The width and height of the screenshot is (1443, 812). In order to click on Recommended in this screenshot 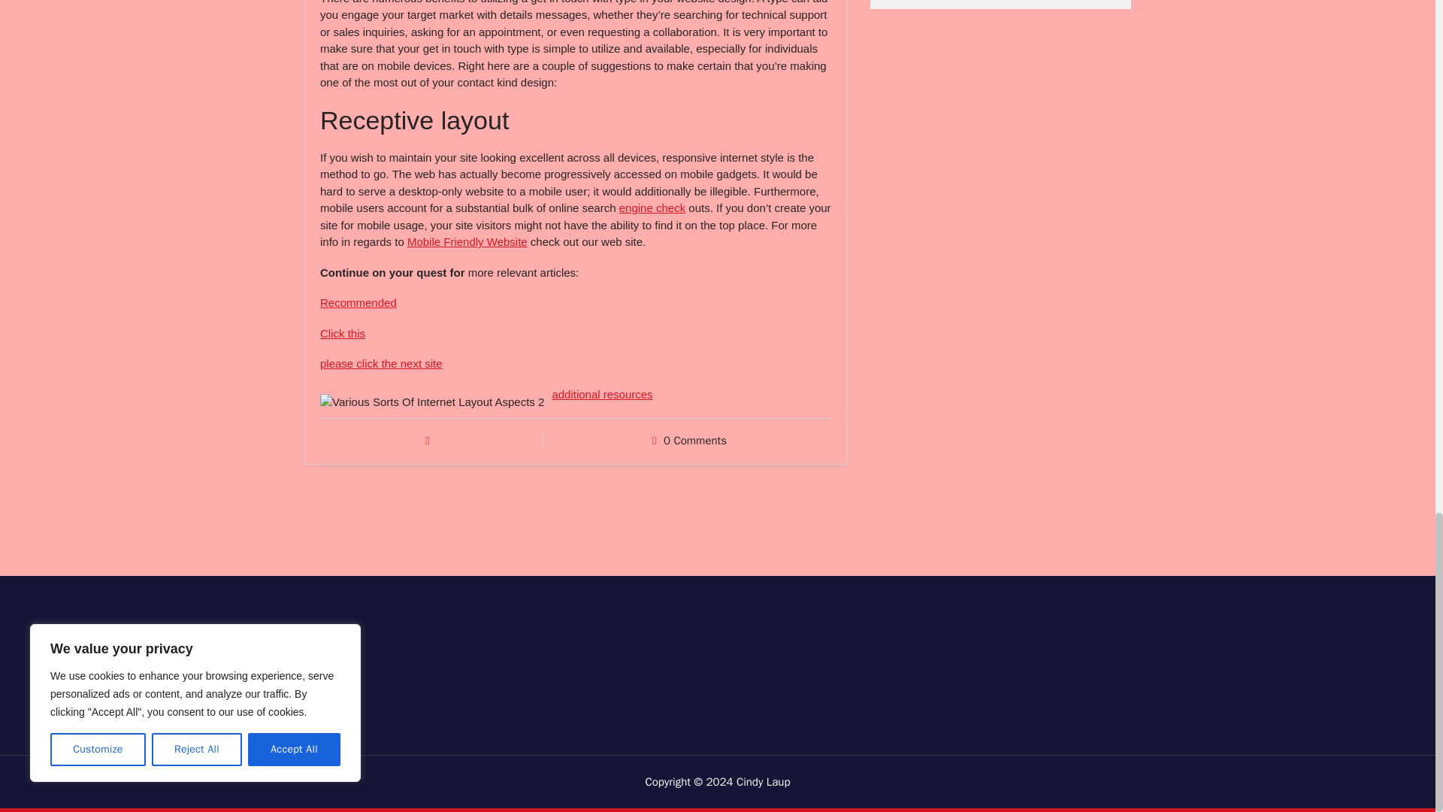, I will do `click(358, 302)`.